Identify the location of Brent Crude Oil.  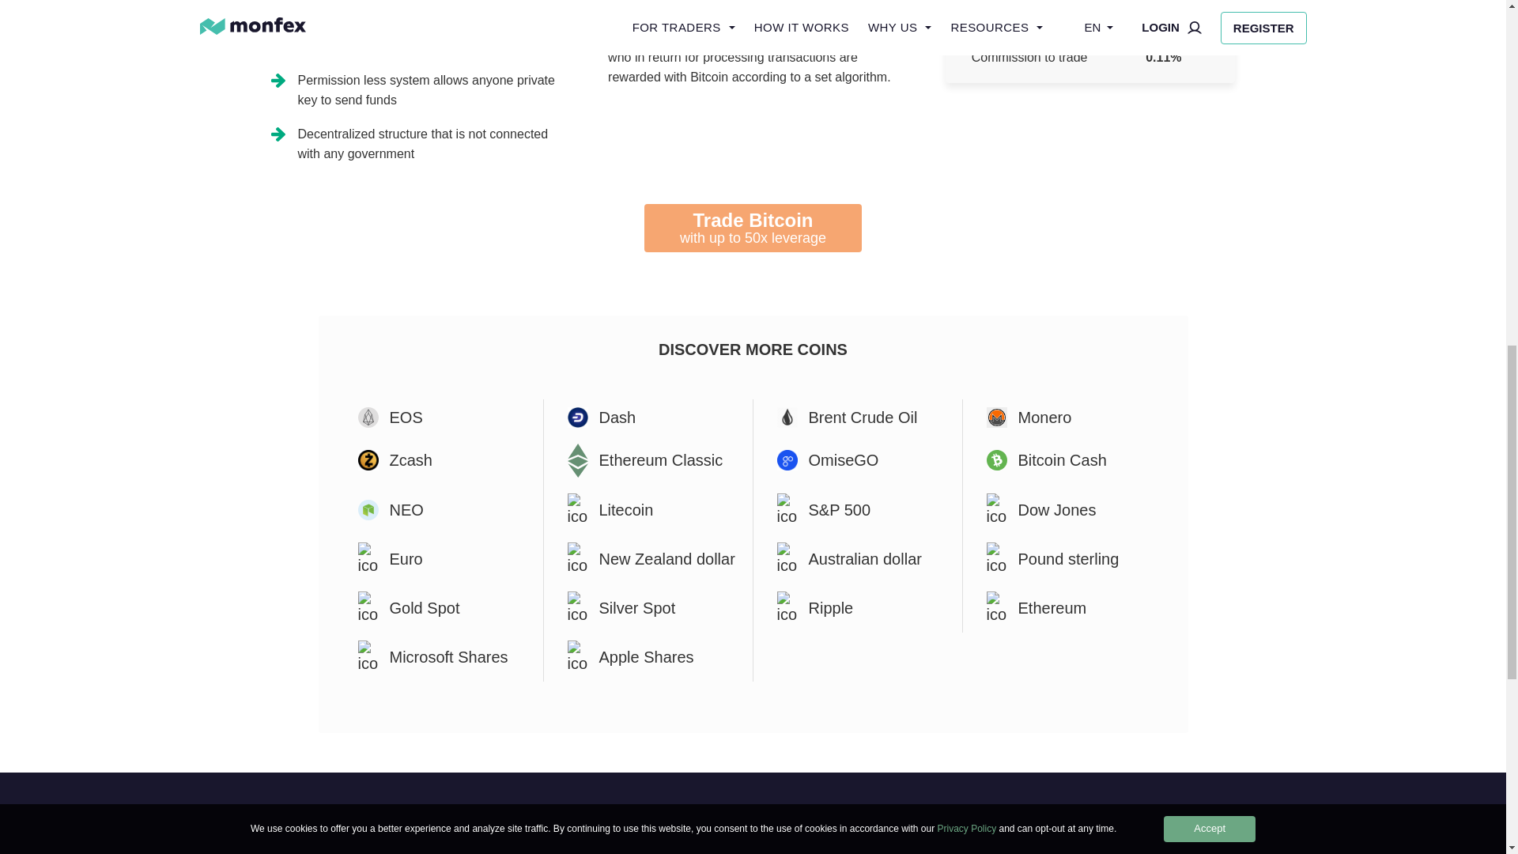
(438, 510).